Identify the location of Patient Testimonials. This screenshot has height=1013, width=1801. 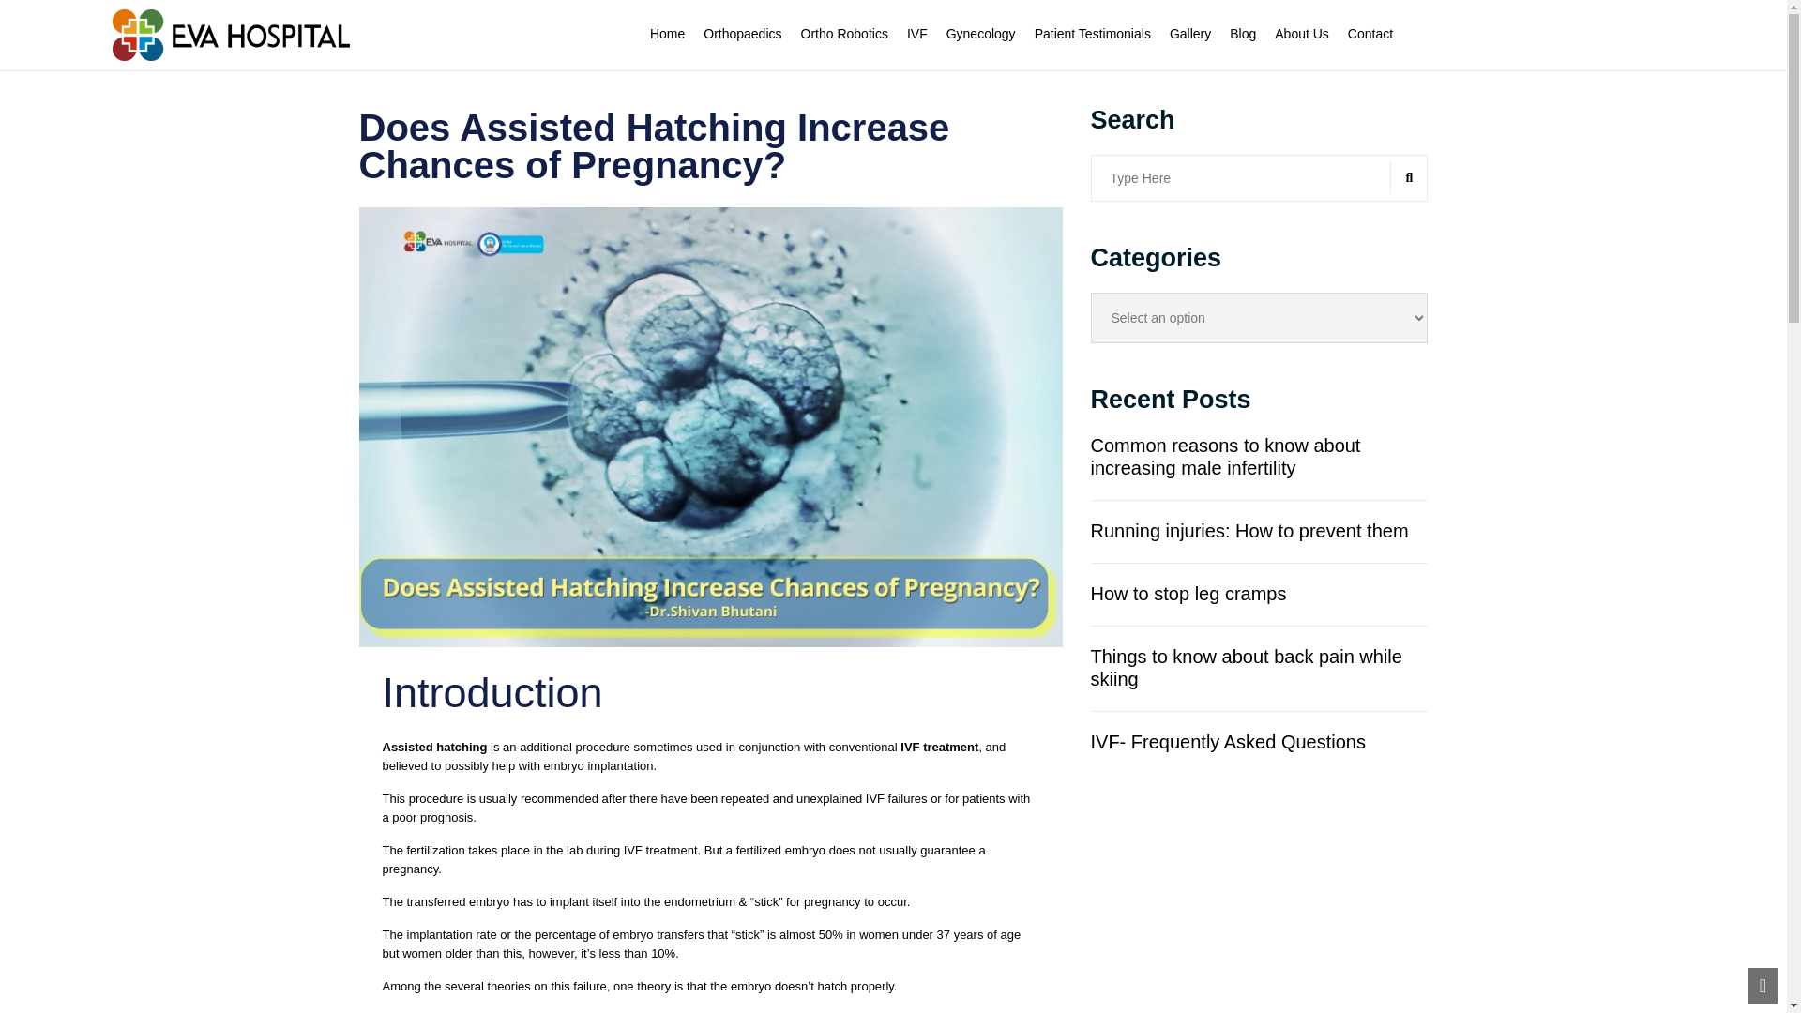
(1092, 34).